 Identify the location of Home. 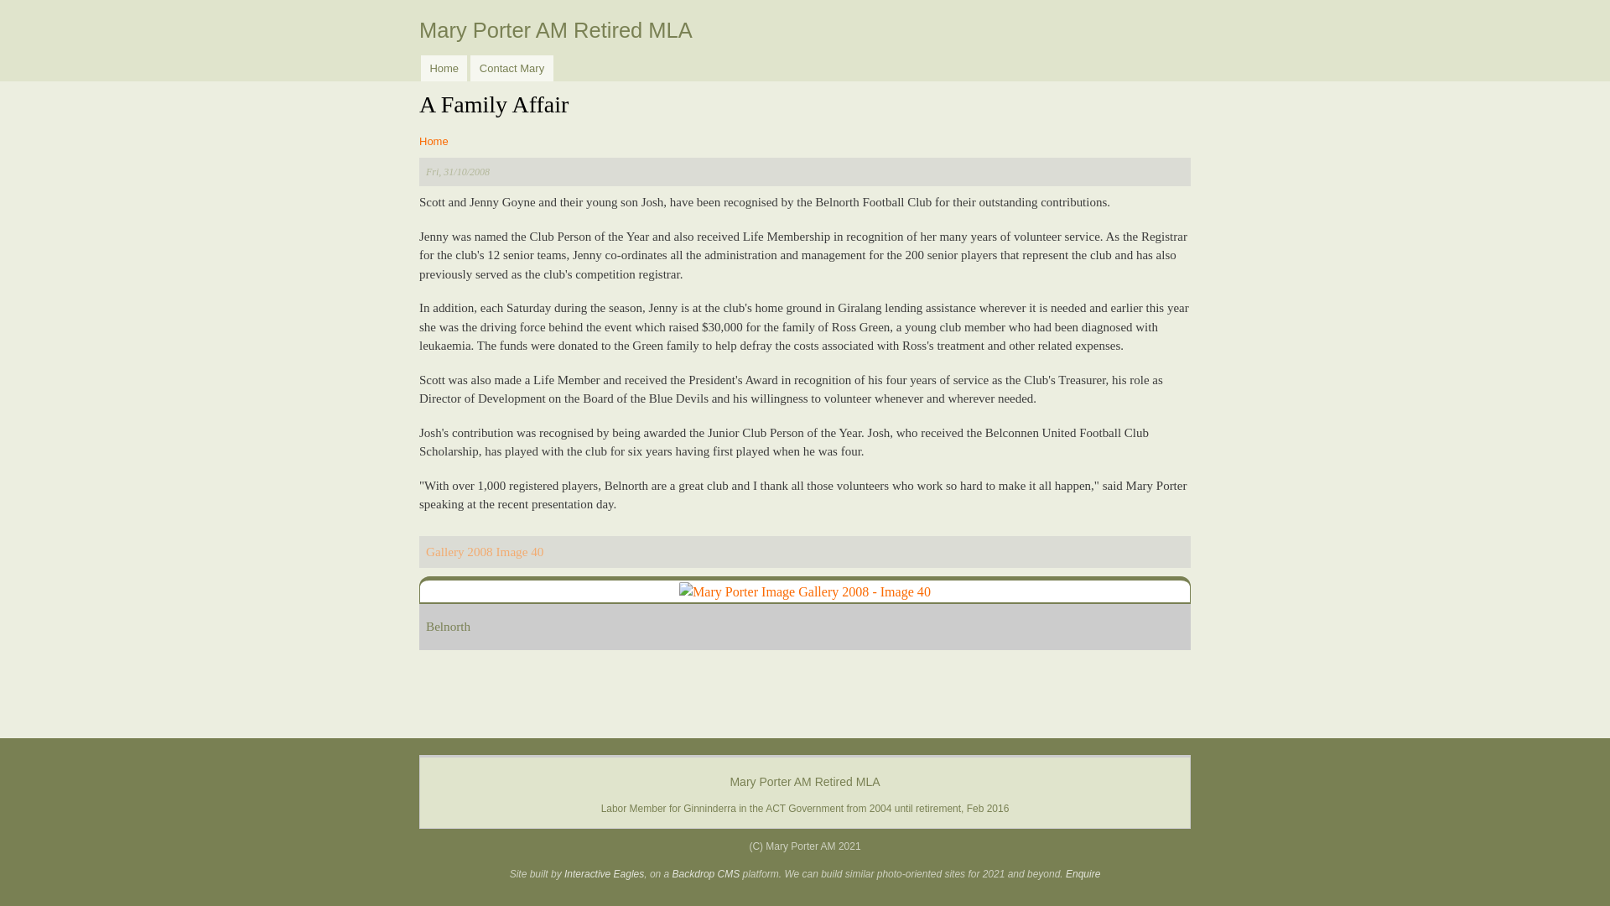
(443, 68).